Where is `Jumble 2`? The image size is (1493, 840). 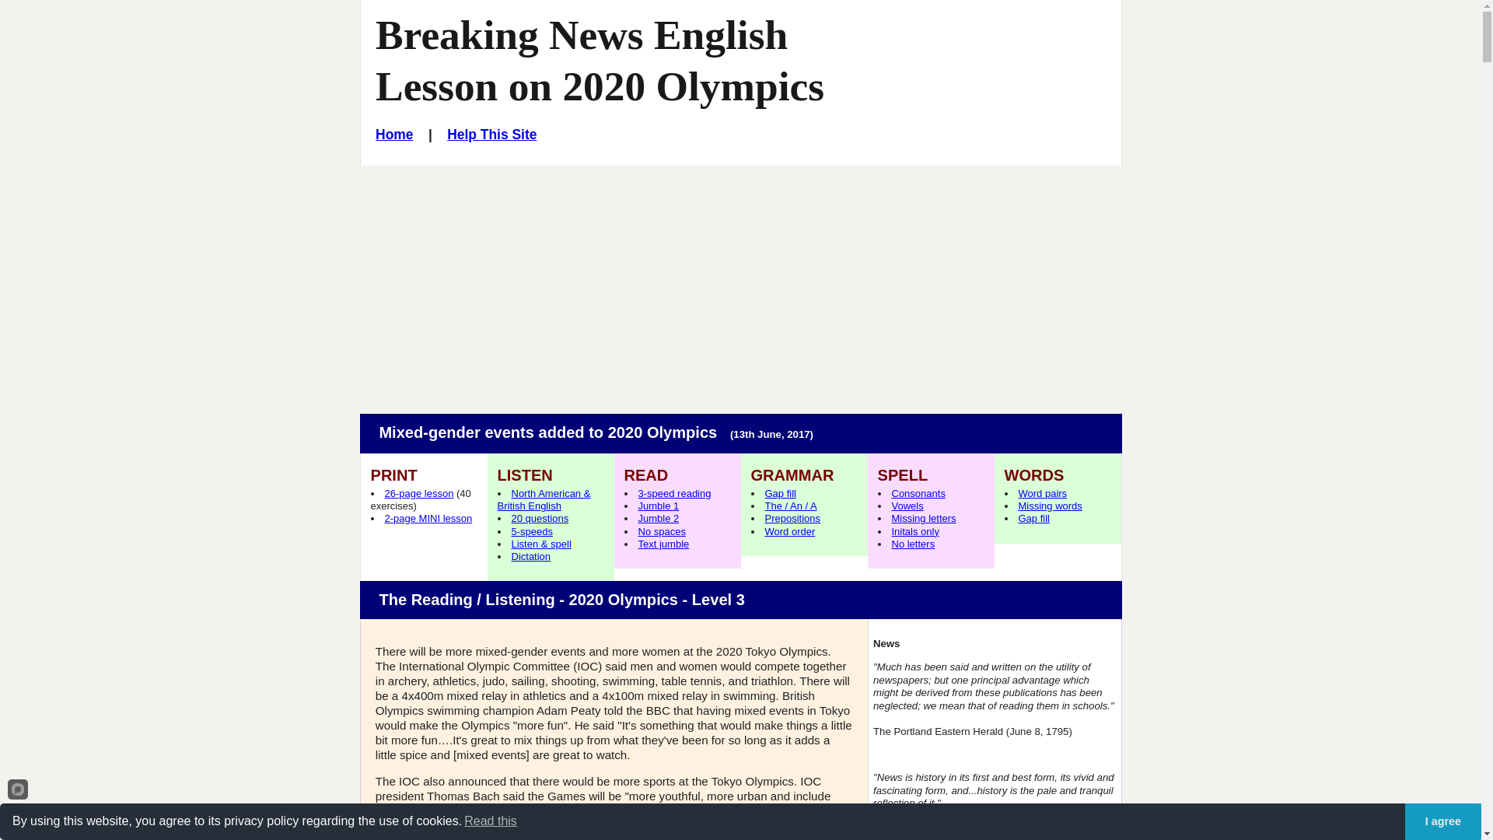
Jumble 2 is located at coordinates (658, 518).